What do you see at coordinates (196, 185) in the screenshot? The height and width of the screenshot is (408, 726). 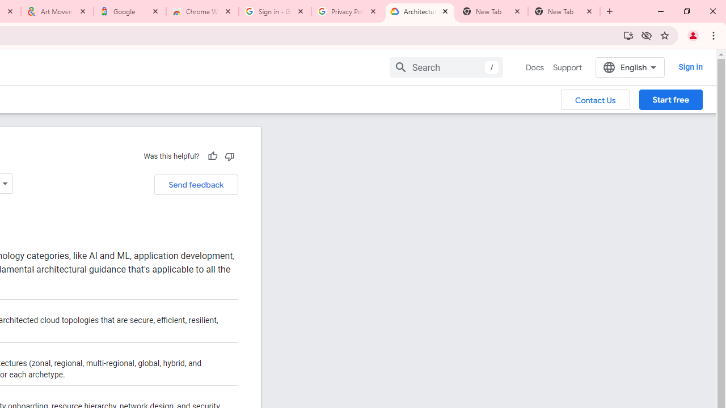 I see `Send feedback` at bounding box center [196, 185].